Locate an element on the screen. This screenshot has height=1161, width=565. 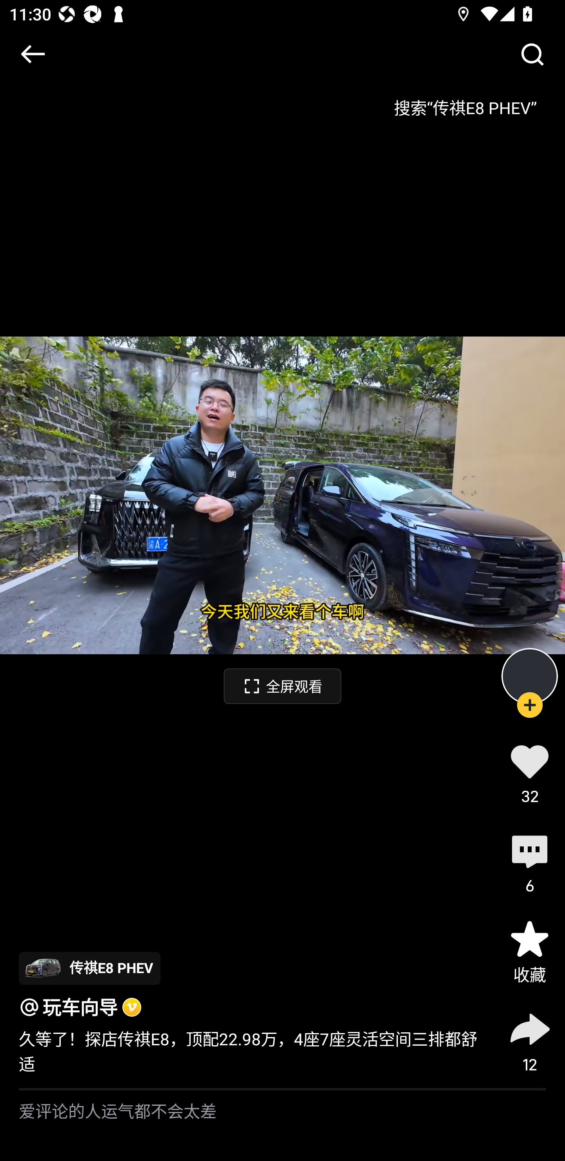
传祺E8 PHEV is located at coordinates (89, 968).